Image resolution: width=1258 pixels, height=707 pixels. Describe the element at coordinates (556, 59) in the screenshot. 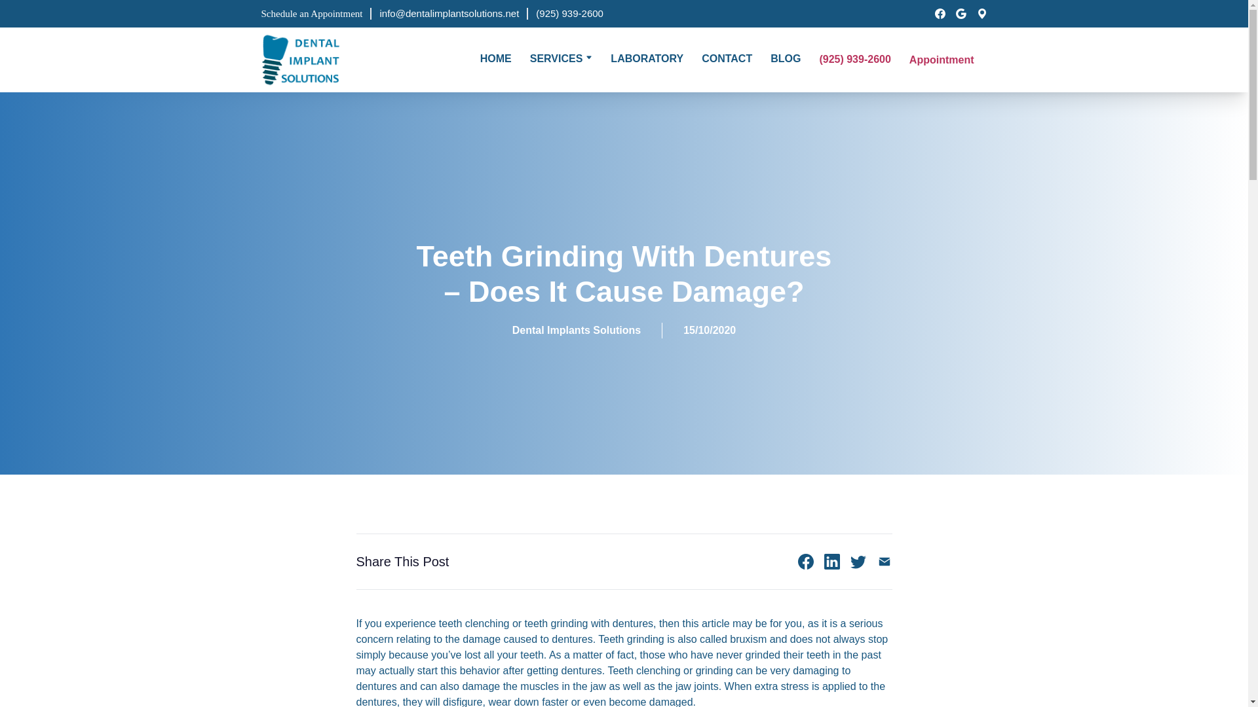

I see `SERVICES` at that location.